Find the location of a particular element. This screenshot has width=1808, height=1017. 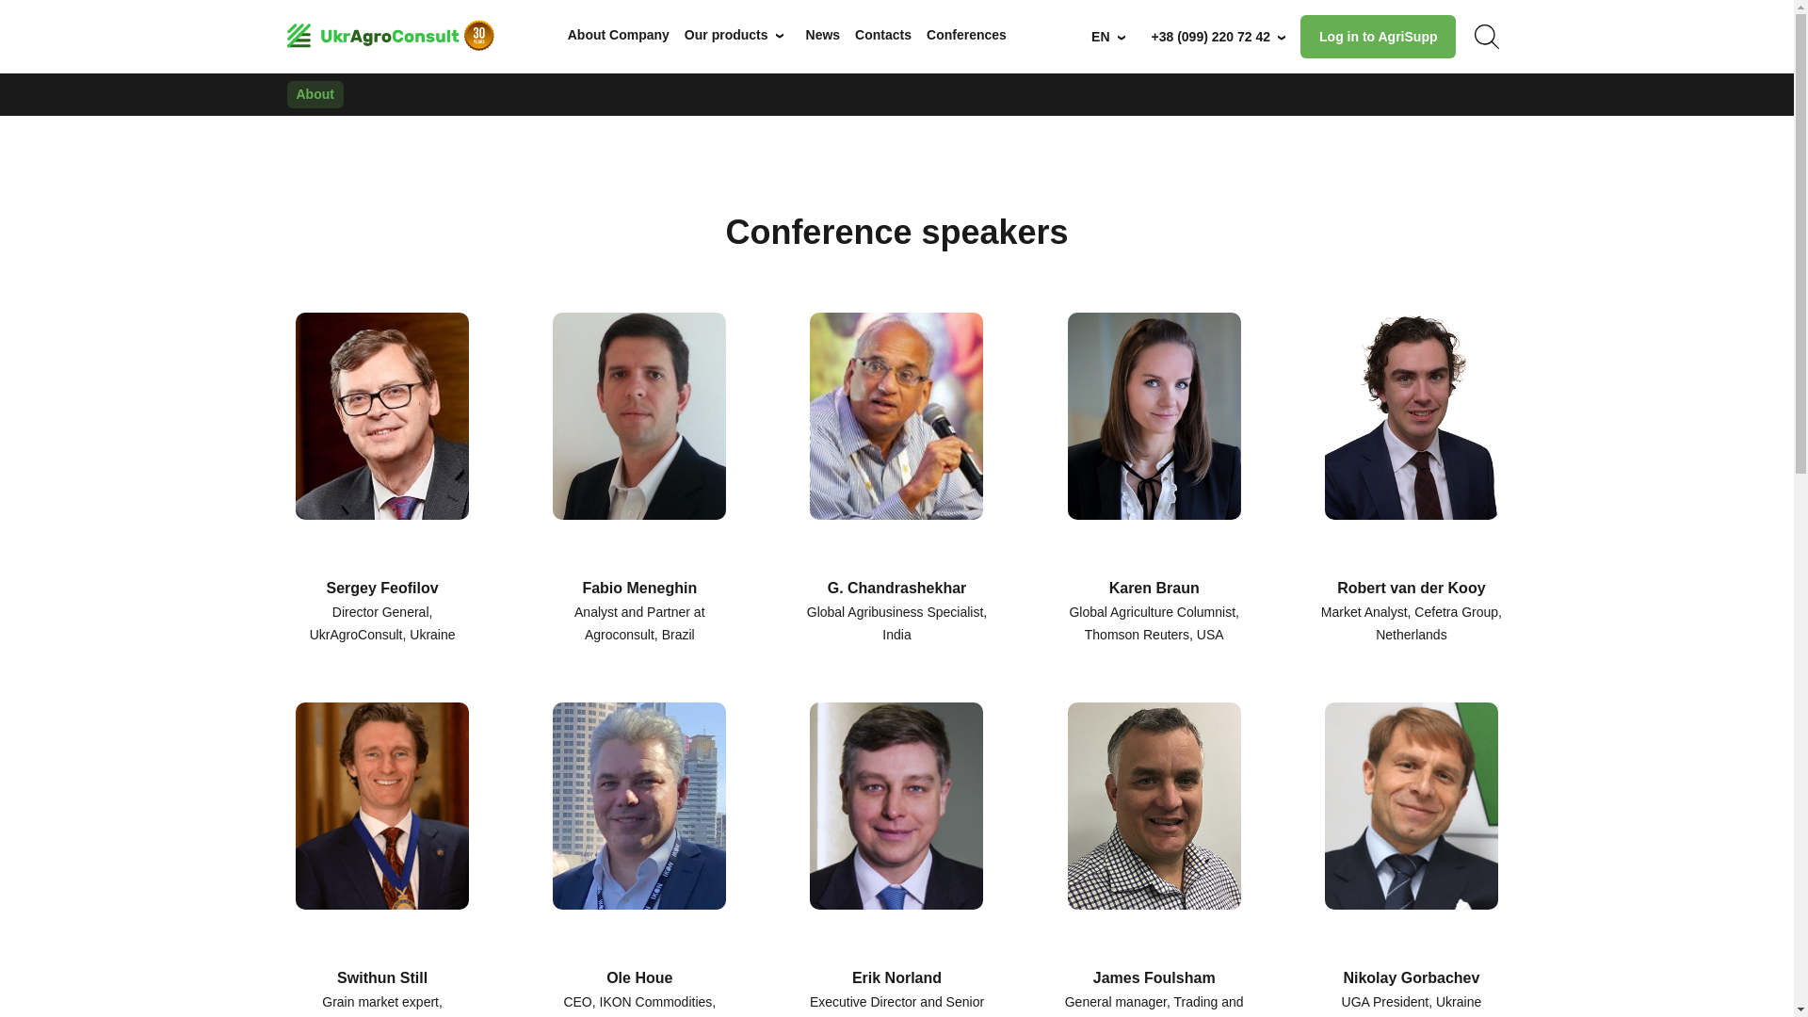

Search is located at coordinates (1486, 37).